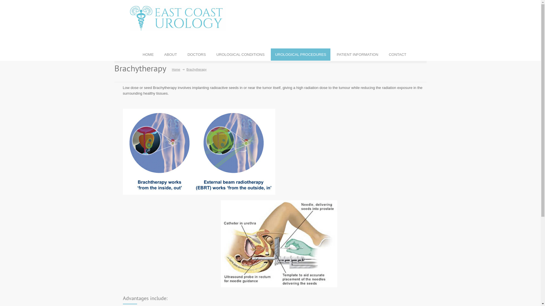 The image size is (545, 306). I want to click on UROLOGICAL CONDITIONS, so click(240, 54).